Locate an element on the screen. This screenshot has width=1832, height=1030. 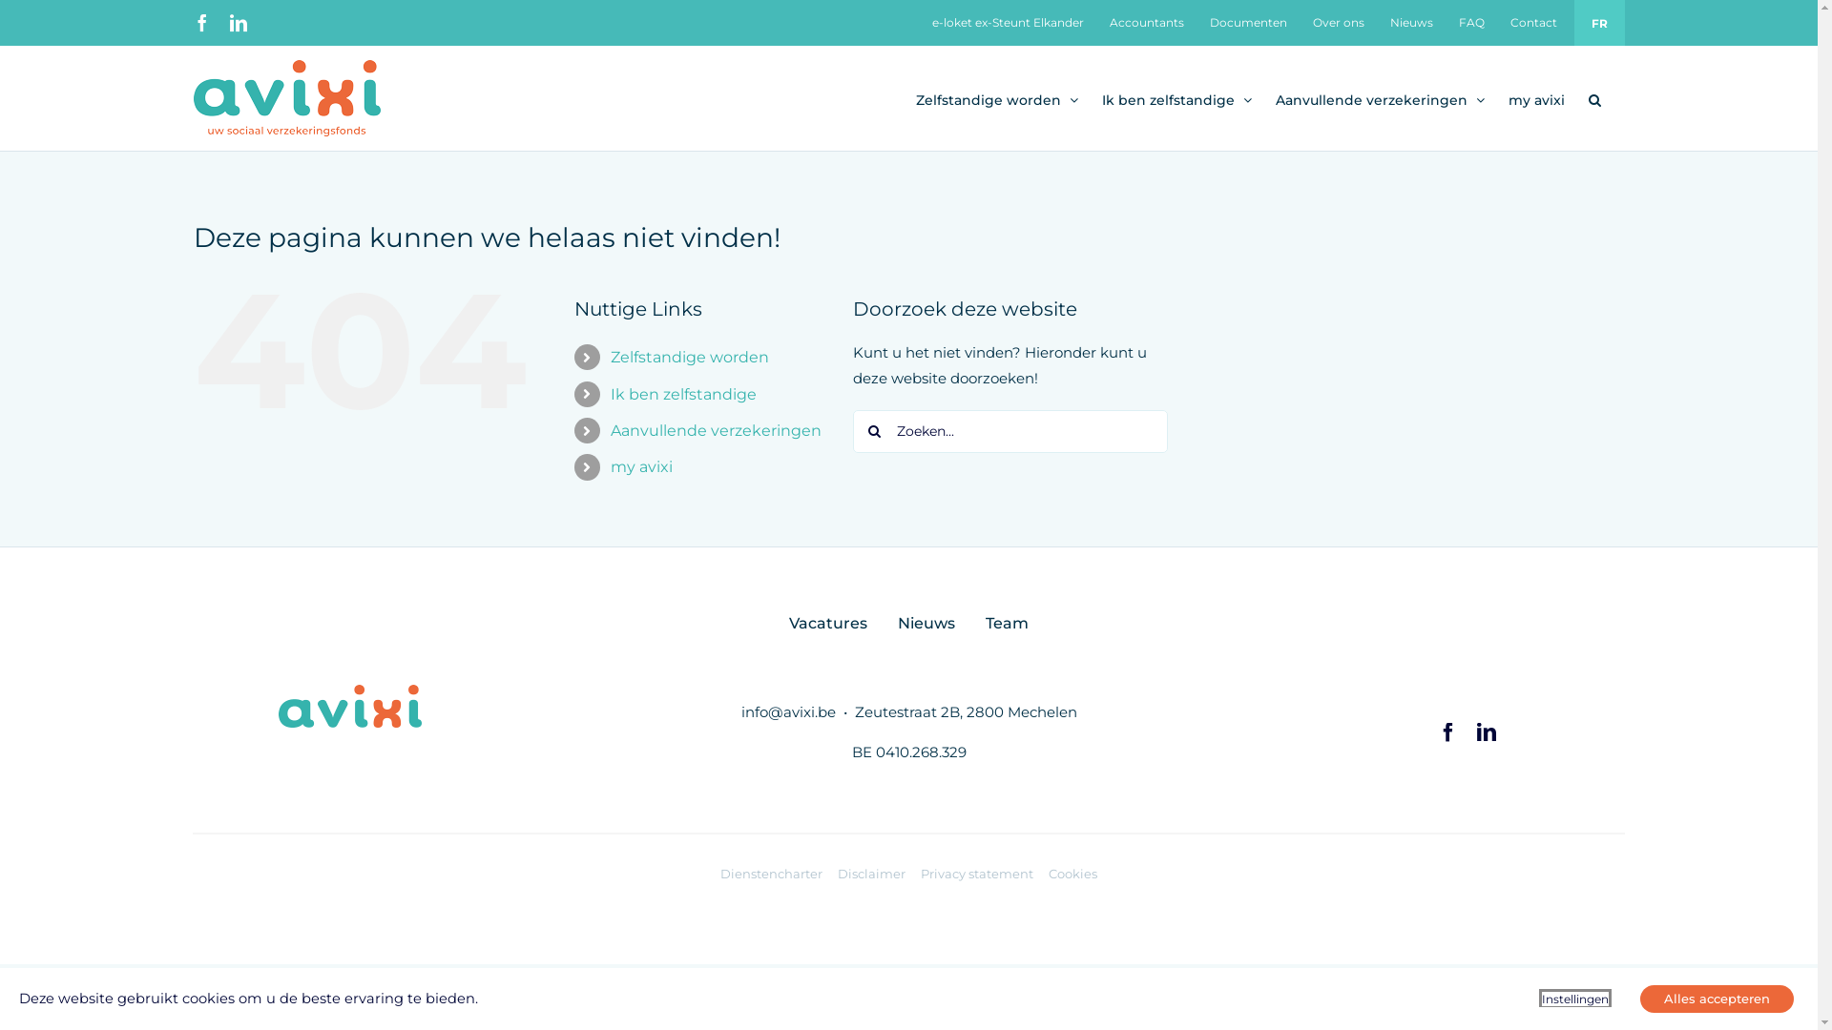
Disclaimer is located at coordinates (872, 874).